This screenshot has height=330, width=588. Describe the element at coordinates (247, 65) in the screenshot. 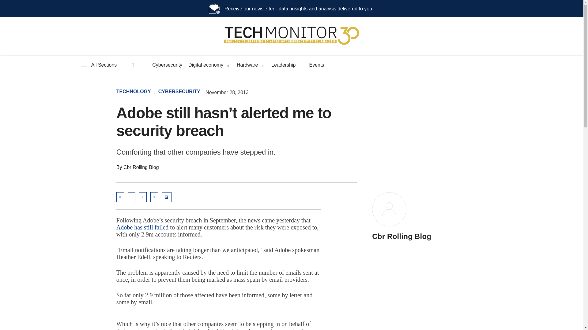

I see `Hardware` at that location.